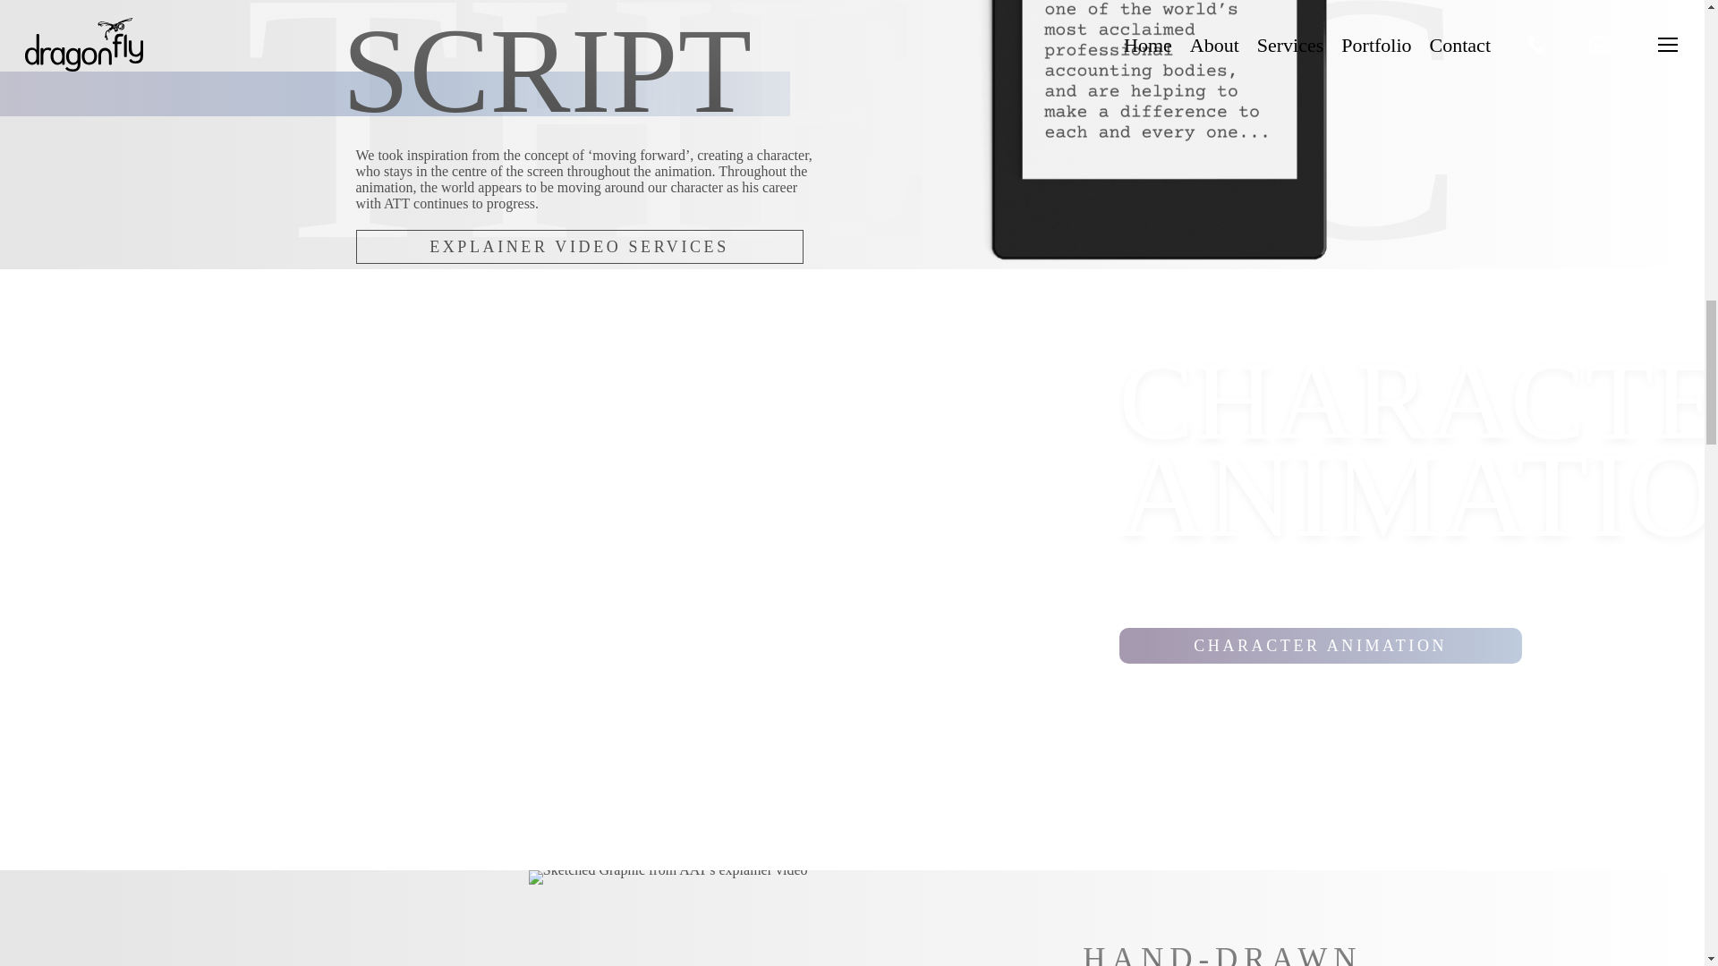 Image resolution: width=1718 pixels, height=966 pixels. I want to click on EXPLAINER VIDEO SERVICES, so click(580, 247).